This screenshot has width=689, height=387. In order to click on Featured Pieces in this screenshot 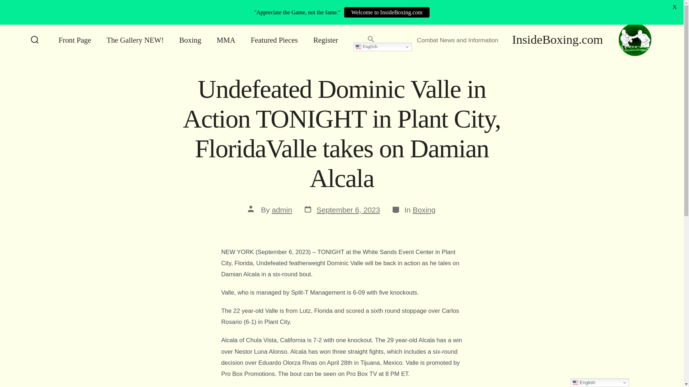, I will do `click(274, 40)`.